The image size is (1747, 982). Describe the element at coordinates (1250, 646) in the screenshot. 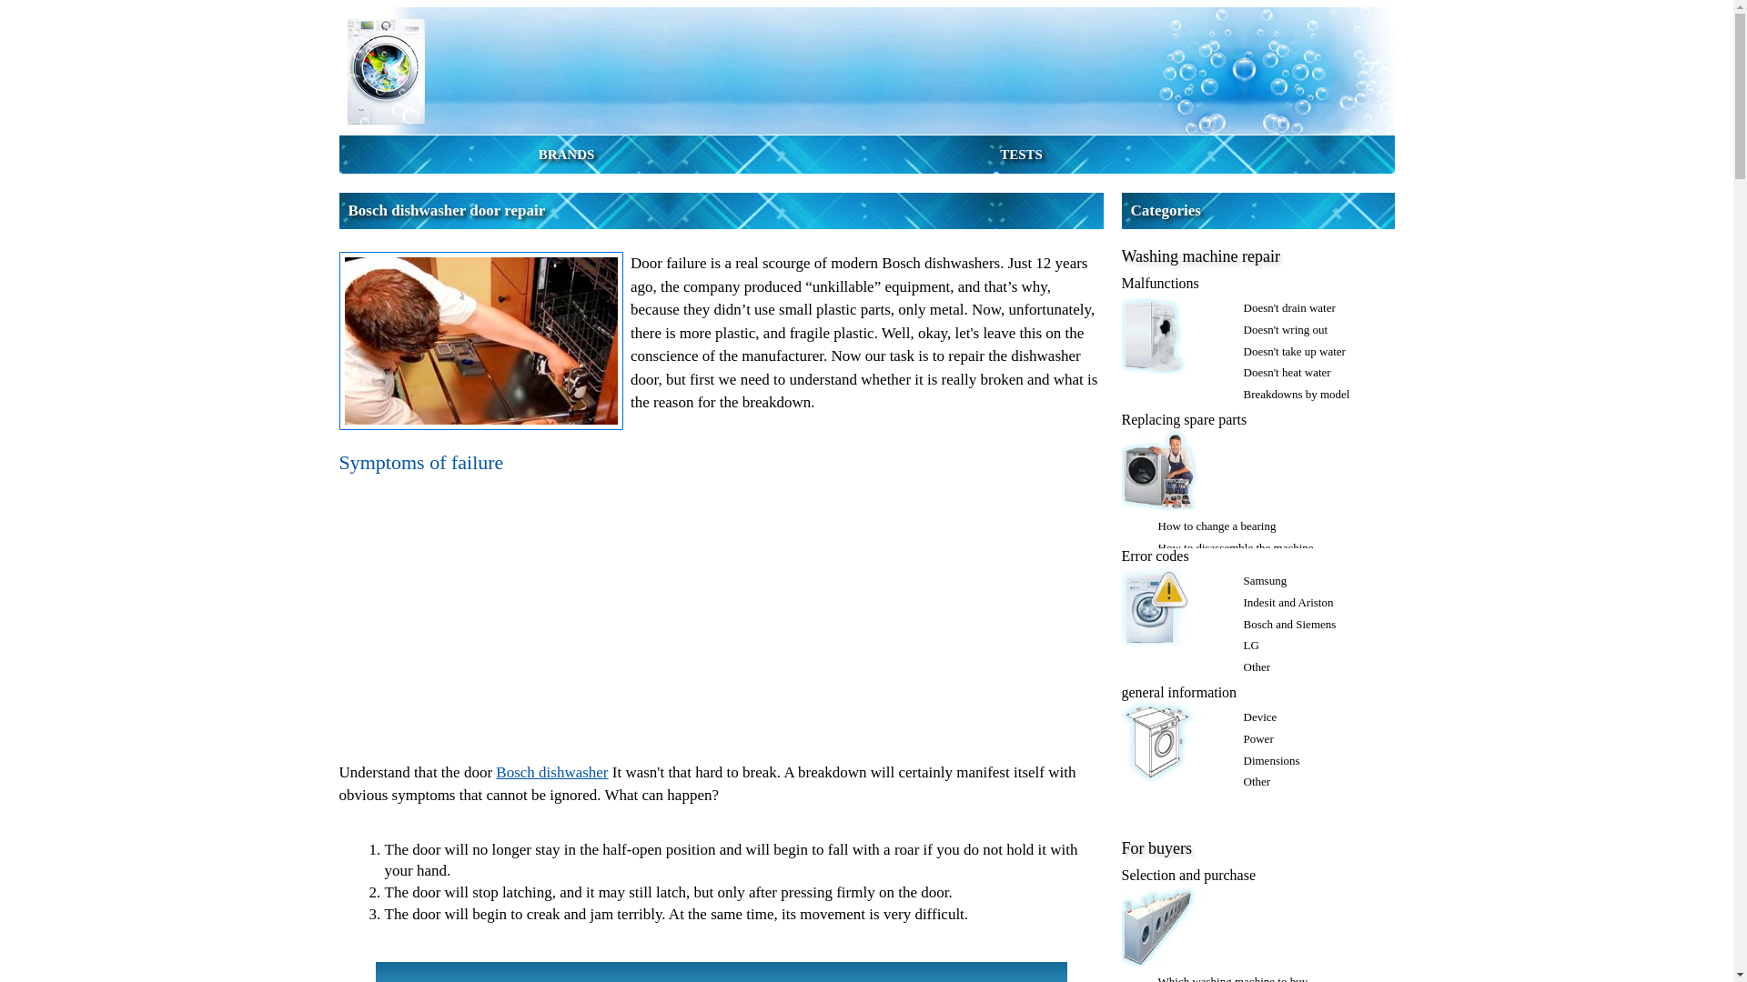

I see `LG` at that location.